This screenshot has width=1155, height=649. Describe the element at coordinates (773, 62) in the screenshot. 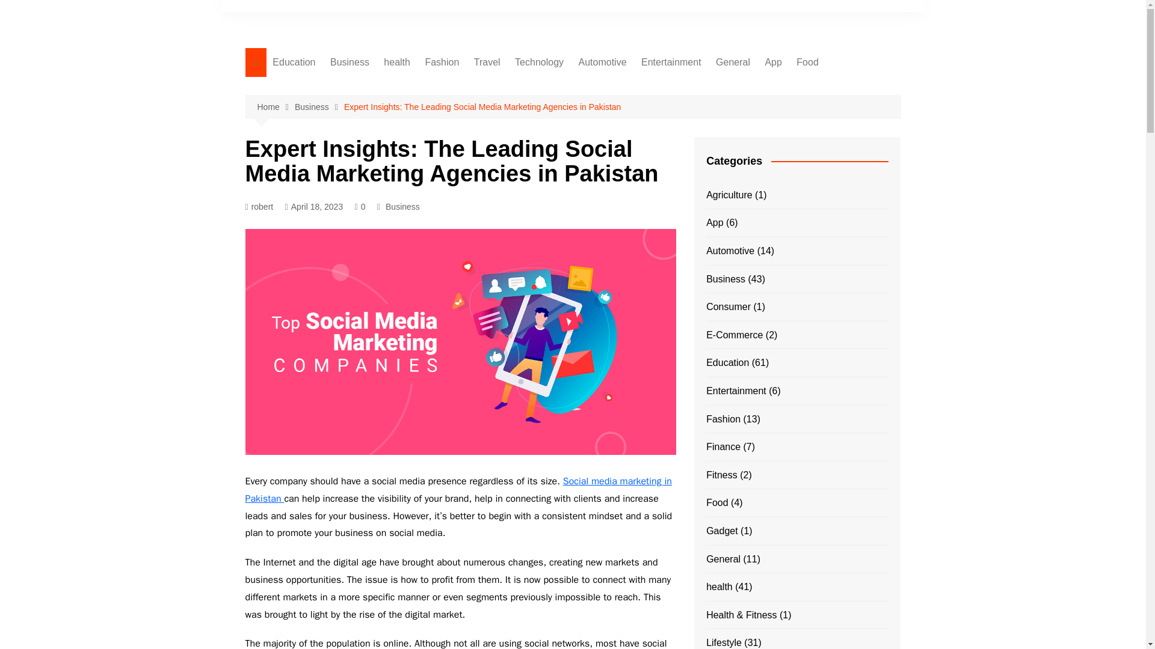

I see `App` at that location.